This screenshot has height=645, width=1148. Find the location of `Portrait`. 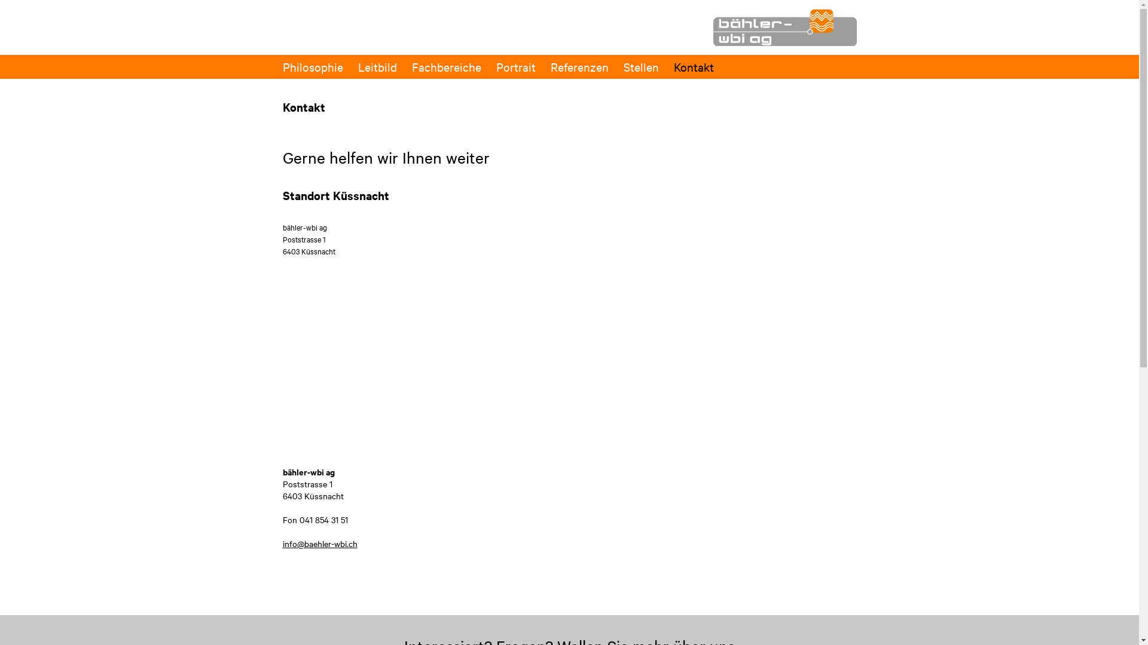

Portrait is located at coordinates (516, 67).